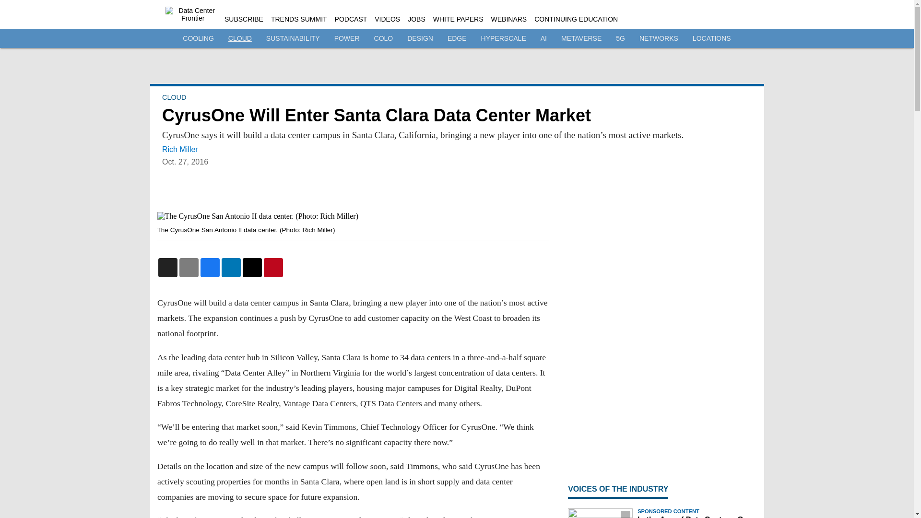 Image resolution: width=921 pixels, height=518 pixels. What do you see at coordinates (503, 38) in the screenshot?
I see `HYPERSCALE` at bounding box center [503, 38].